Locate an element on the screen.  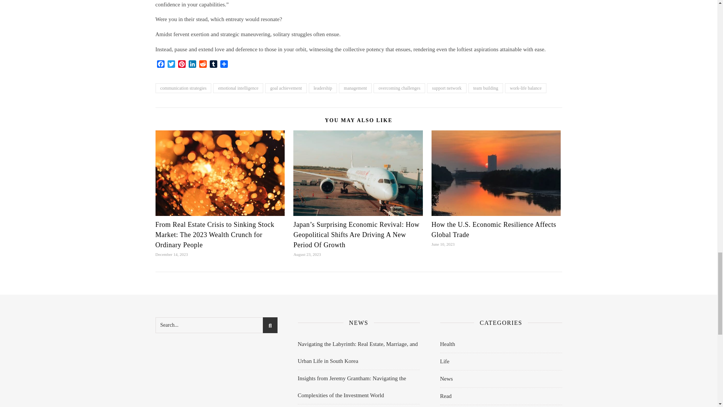
goal achievement is located at coordinates (286, 88).